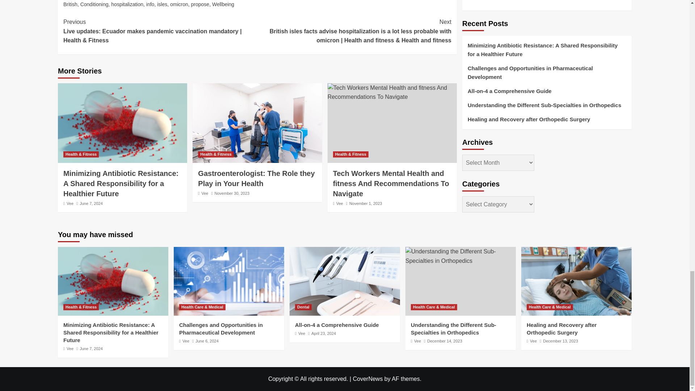  What do you see at coordinates (179, 4) in the screenshot?
I see `omicron` at bounding box center [179, 4].